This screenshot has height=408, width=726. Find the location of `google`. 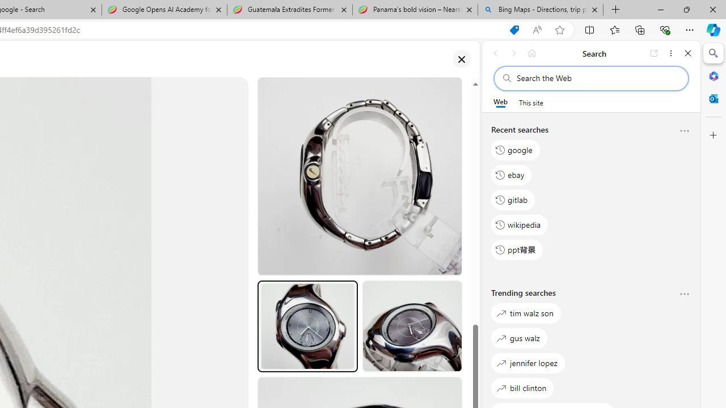

google is located at coordinates (516, 150).